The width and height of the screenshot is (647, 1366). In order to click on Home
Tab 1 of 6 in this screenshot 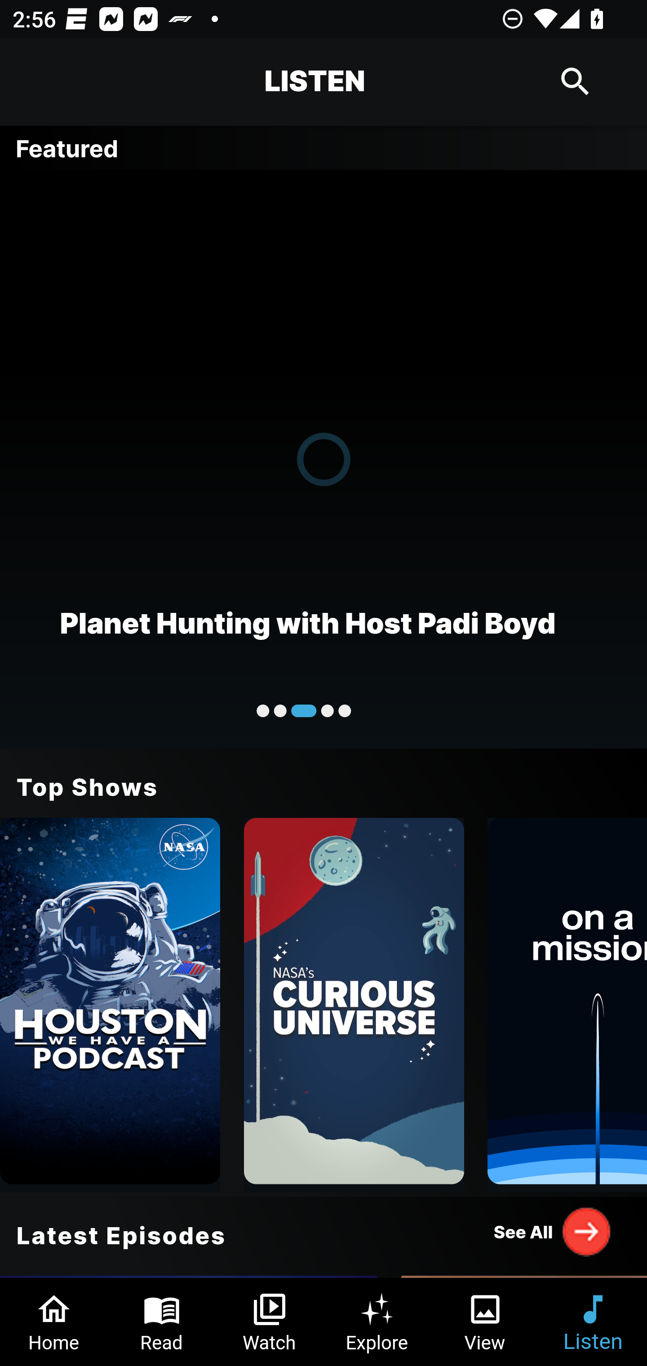, I will do `click(54, 1322)`.